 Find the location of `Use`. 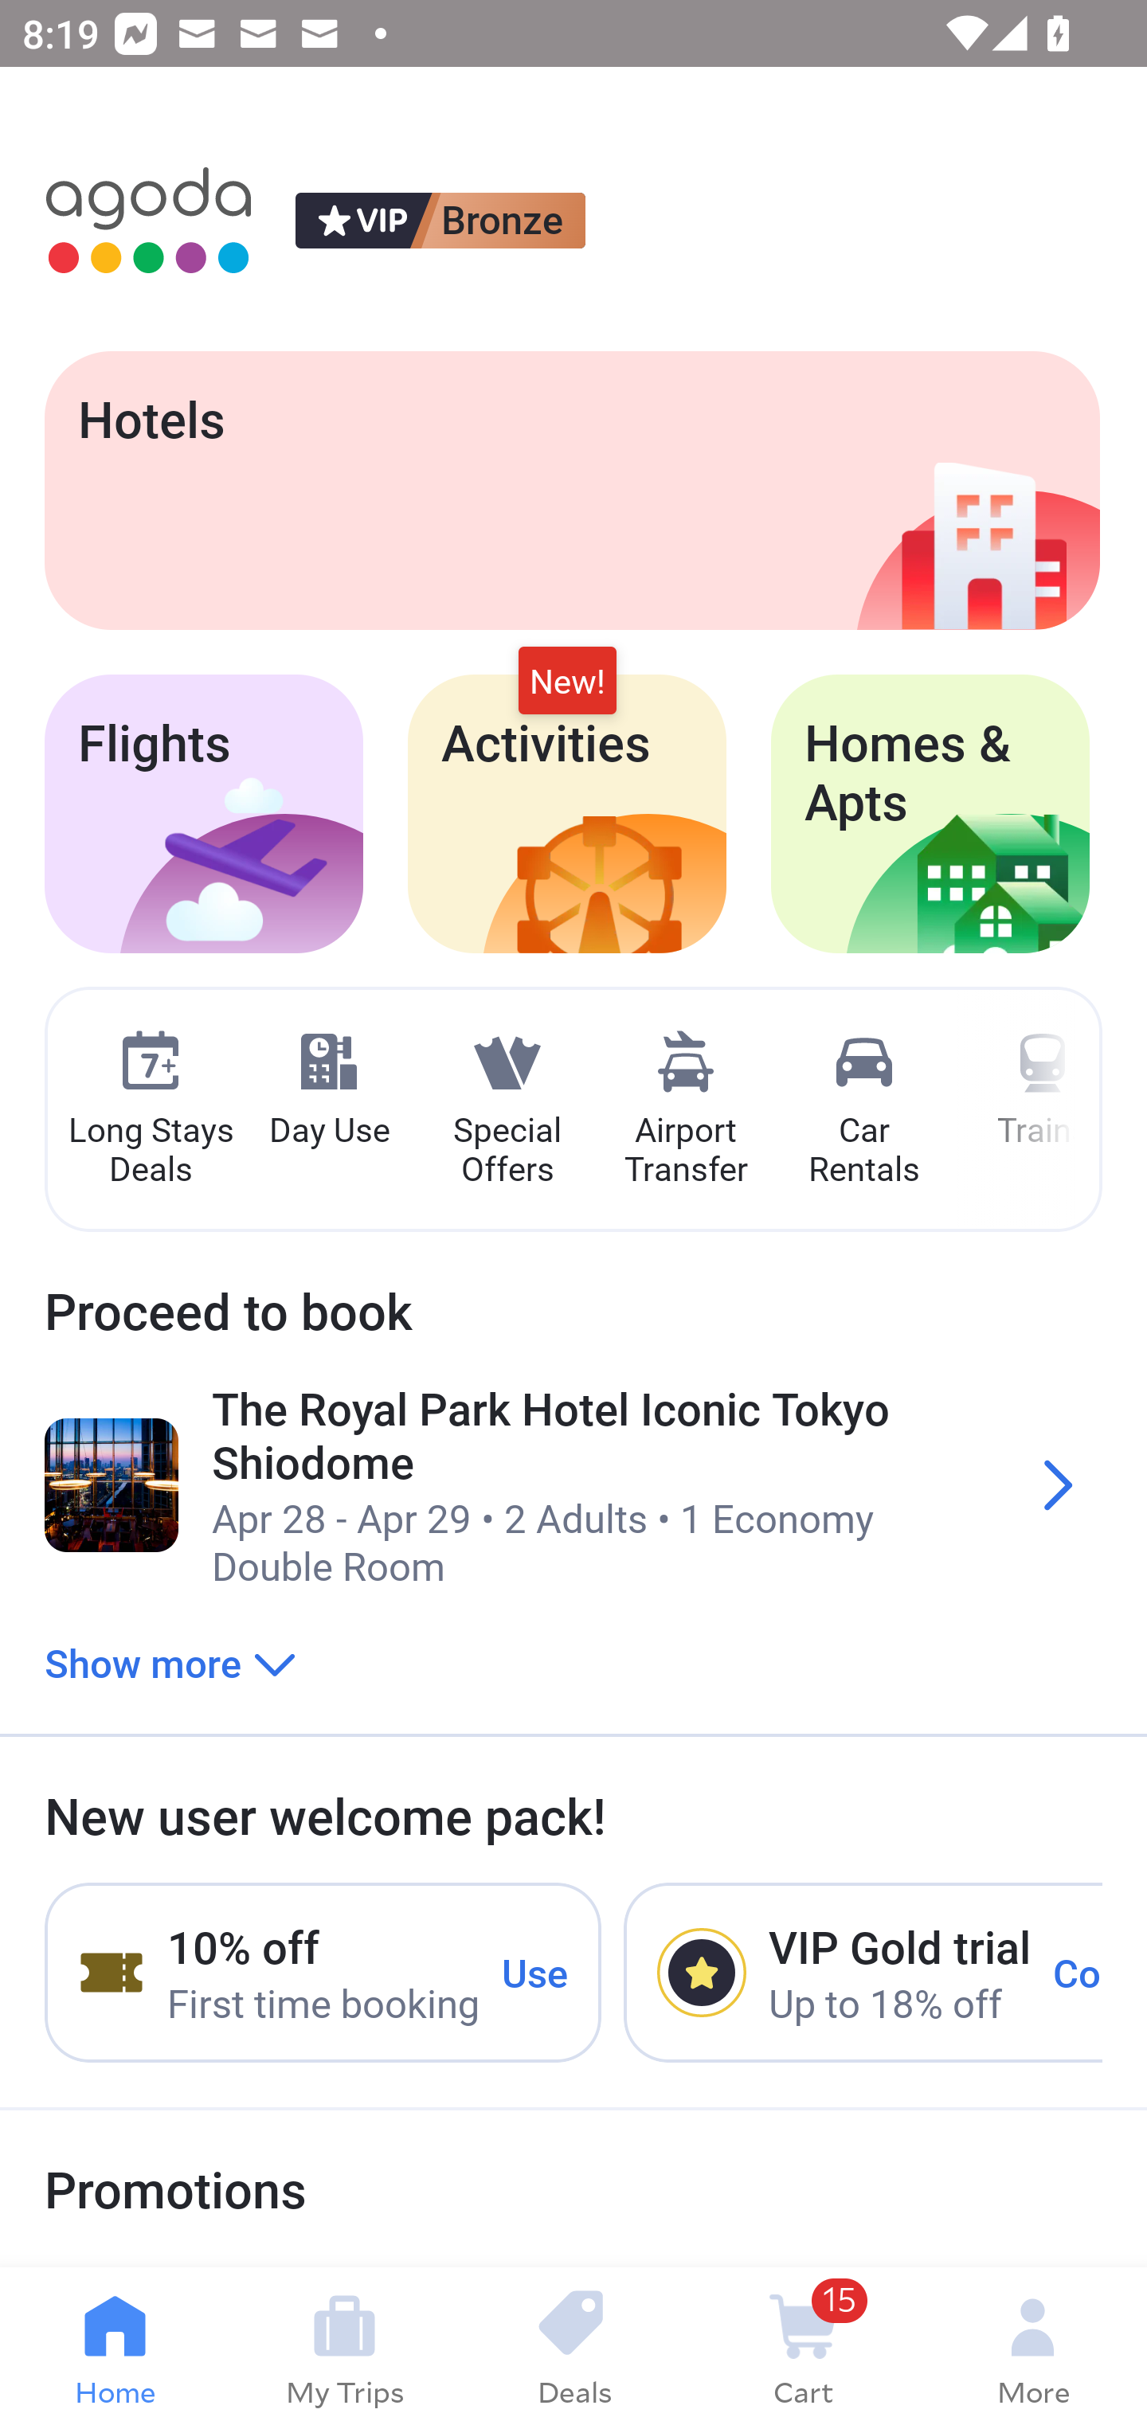

Use is located at coordinates (535, 1972).